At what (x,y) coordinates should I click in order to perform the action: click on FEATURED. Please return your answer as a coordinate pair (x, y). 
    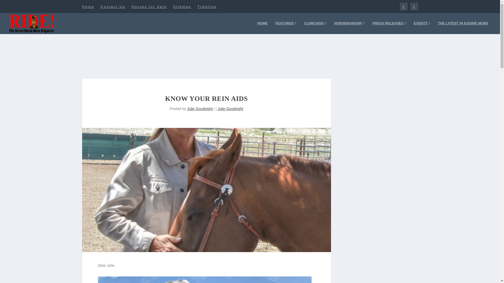
    Looking at the image, I should click on (286, 27).